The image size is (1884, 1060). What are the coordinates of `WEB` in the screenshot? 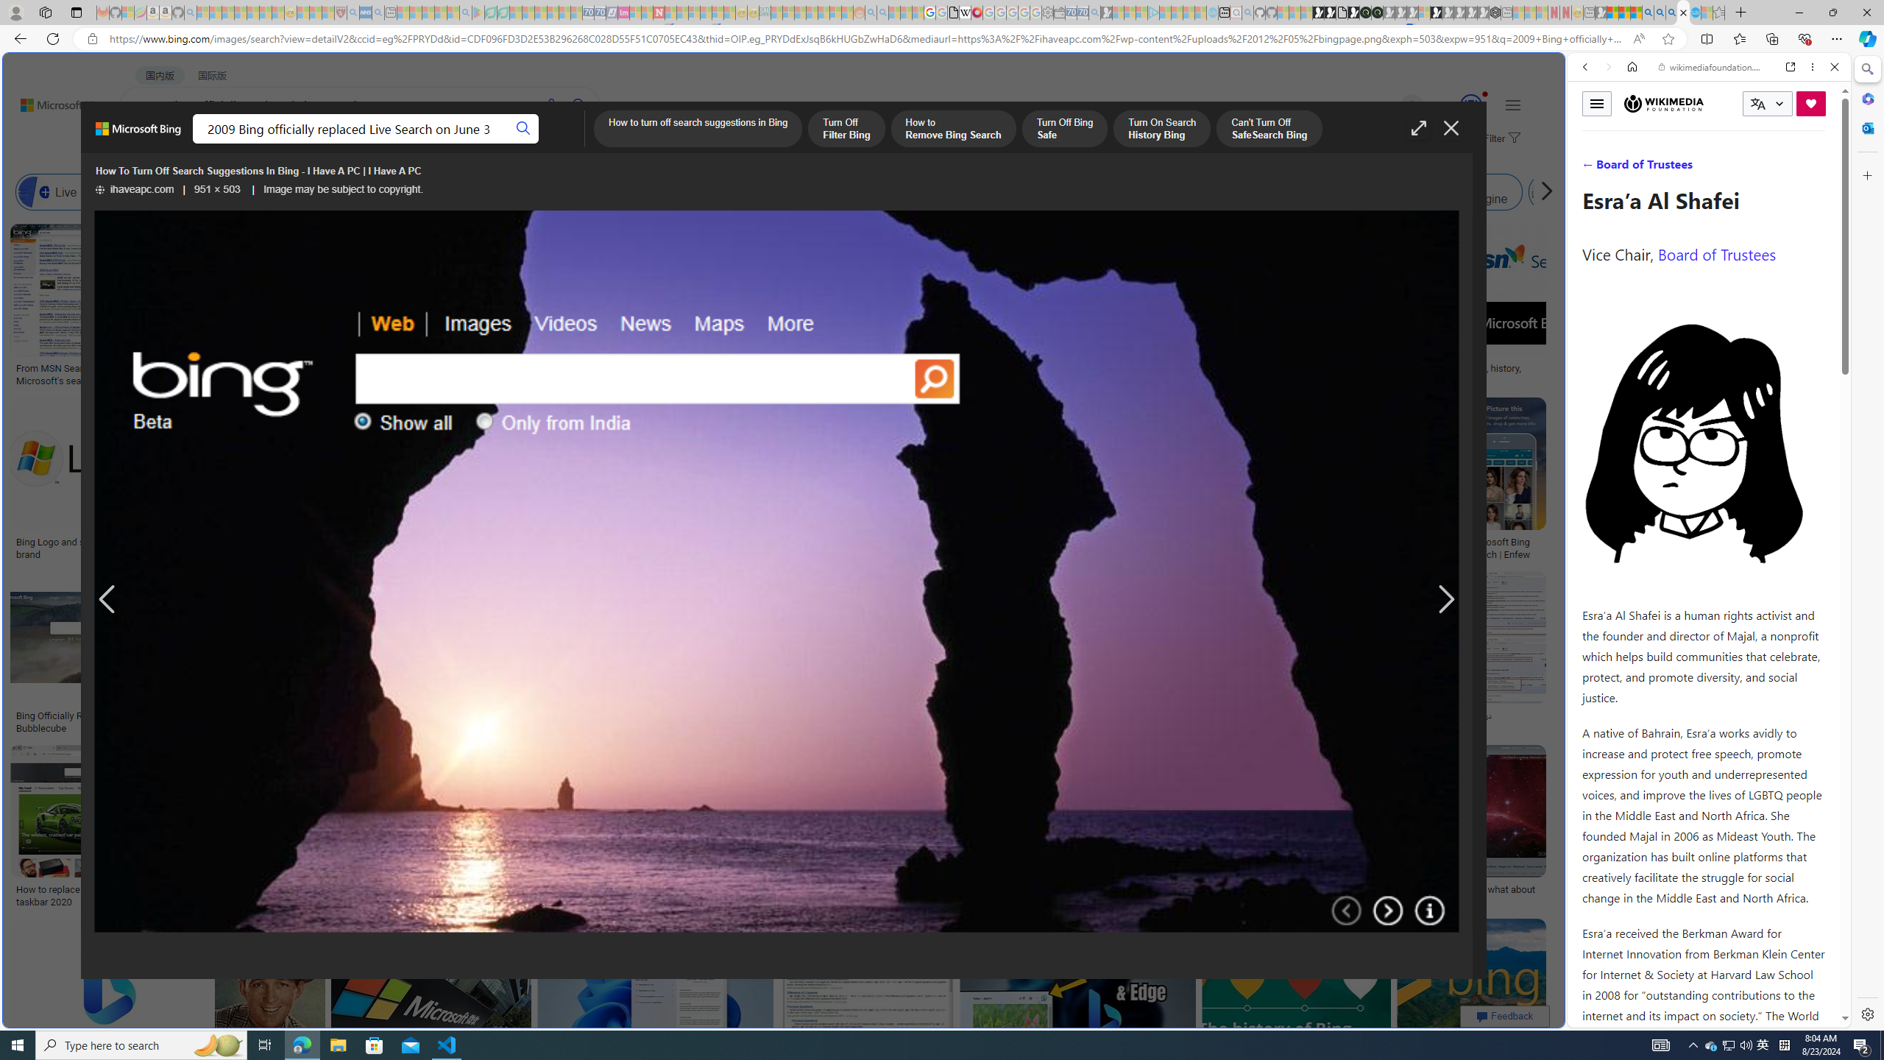 It's located at (147, 144).